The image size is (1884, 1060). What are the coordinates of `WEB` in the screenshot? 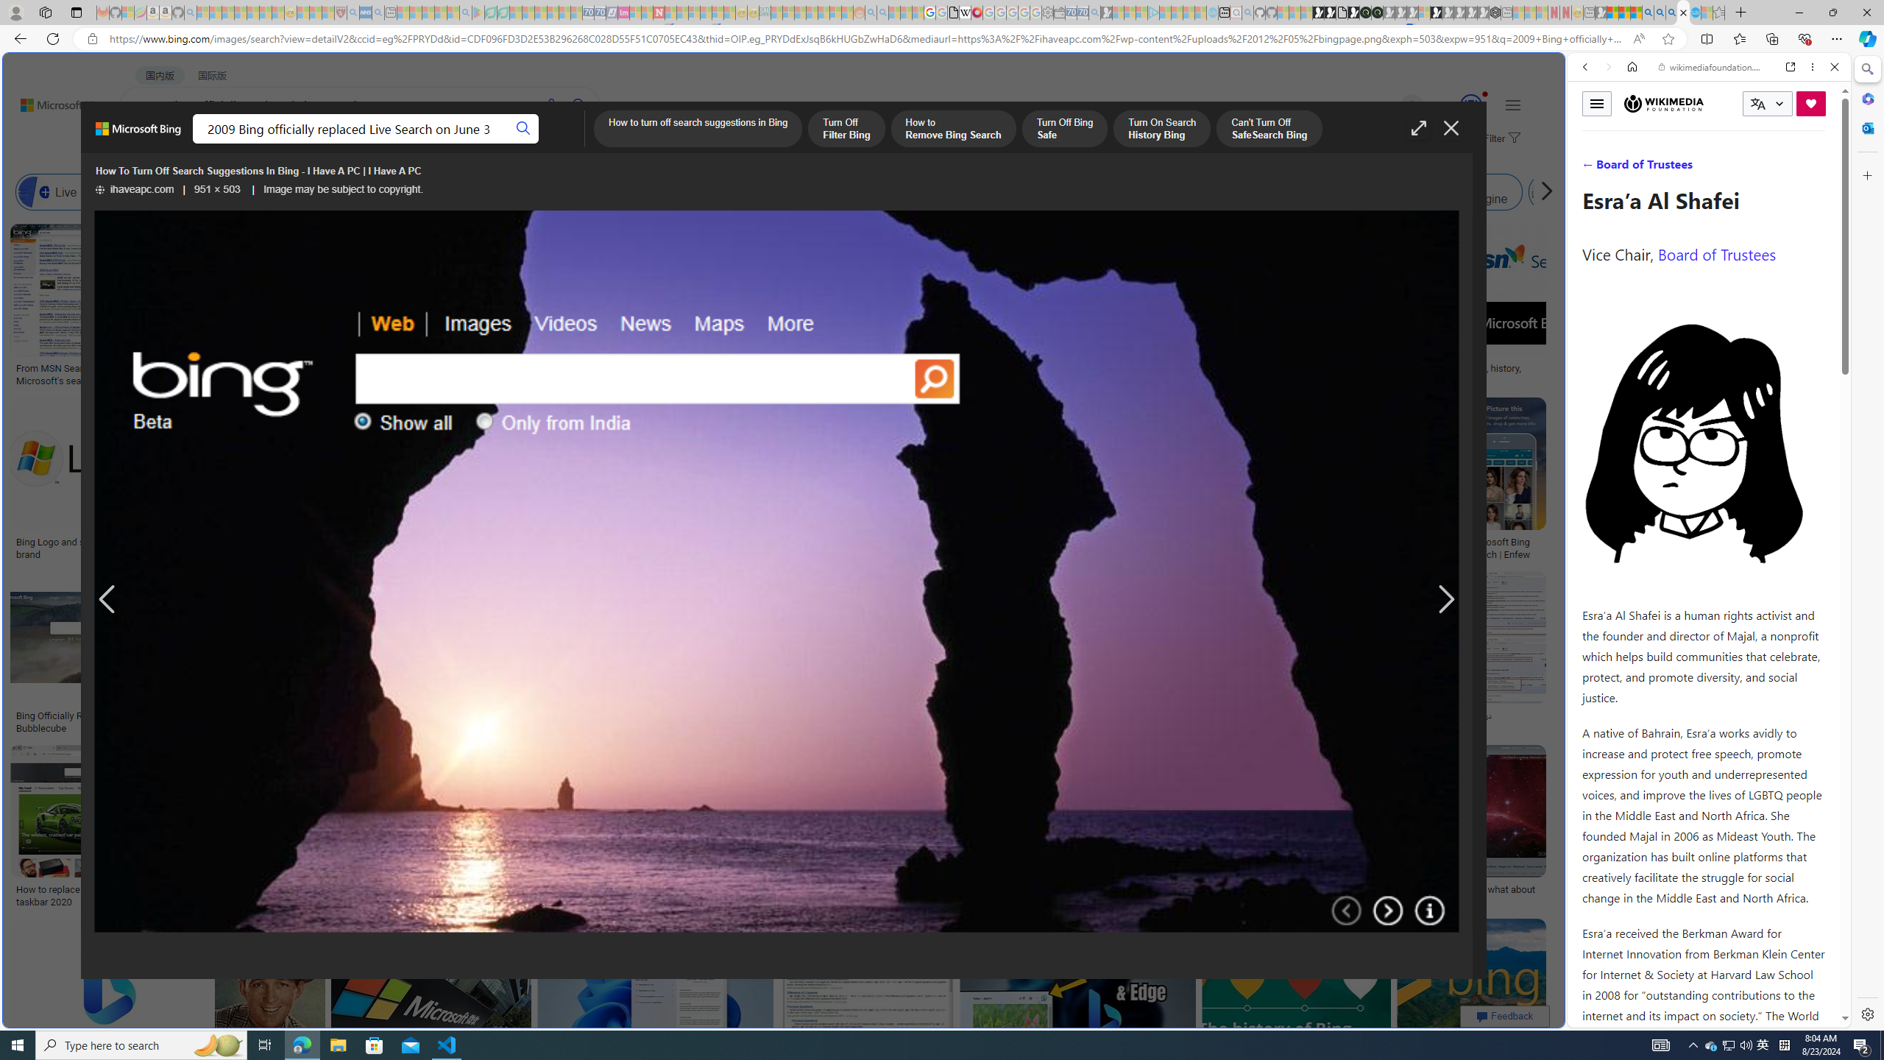 It's located at (147, 144).